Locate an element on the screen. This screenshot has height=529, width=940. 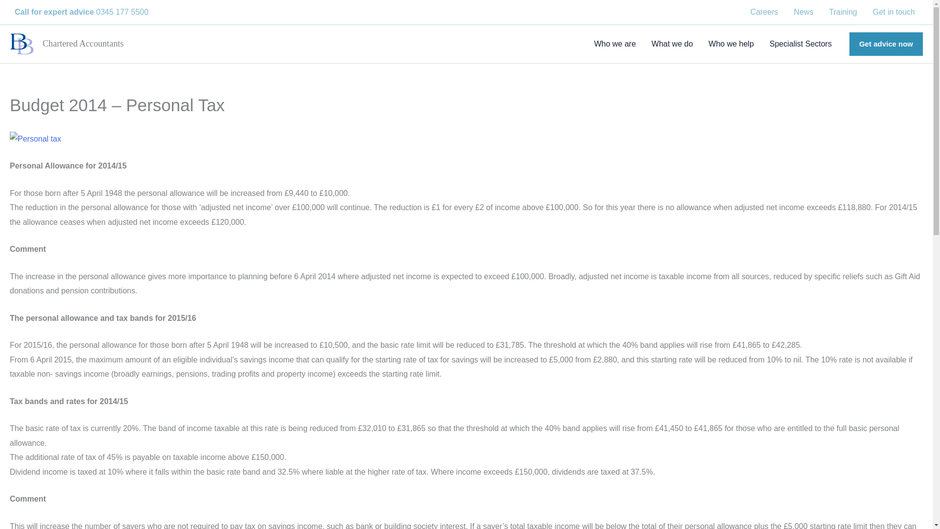
Careers is located at coordinates (764, 12).